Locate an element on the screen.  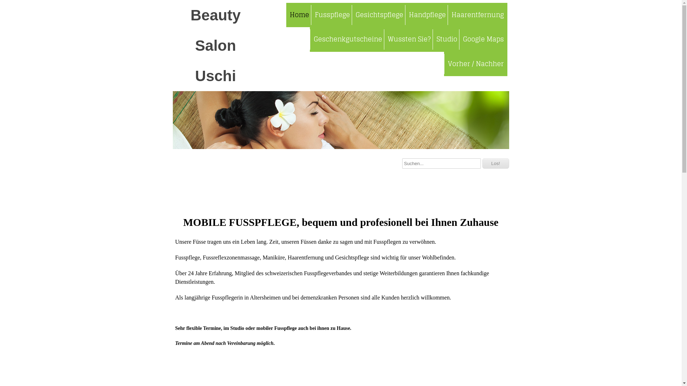
Haarentfernung is located at coordinates (477, 15).